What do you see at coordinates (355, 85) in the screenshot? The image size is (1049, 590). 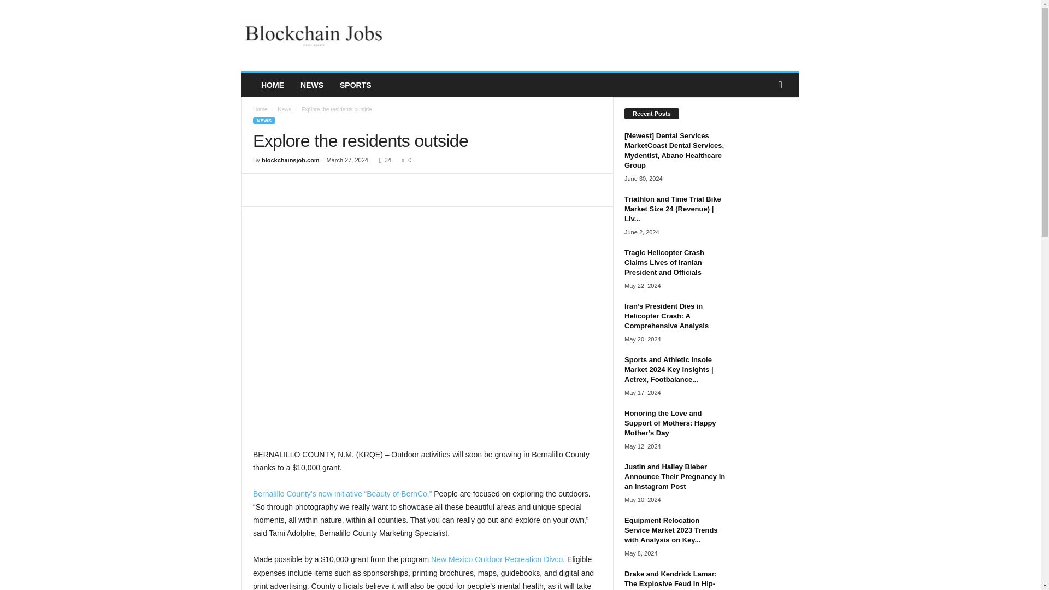 I see `SPORTS` at bounding box center [355, 85].